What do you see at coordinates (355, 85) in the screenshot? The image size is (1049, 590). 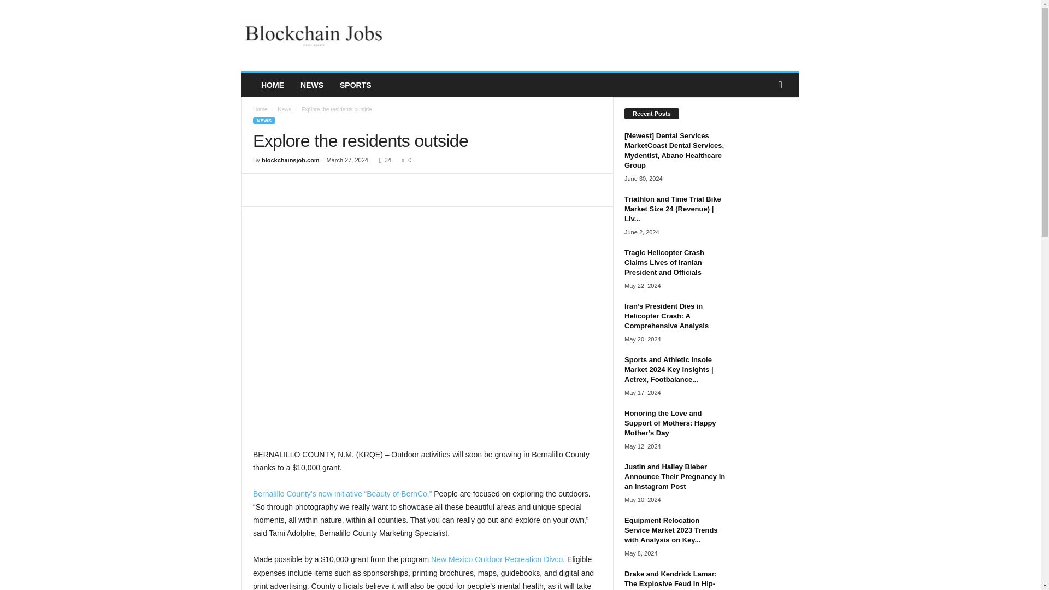 I see `SPORTS` at bounding box center [355, 85].